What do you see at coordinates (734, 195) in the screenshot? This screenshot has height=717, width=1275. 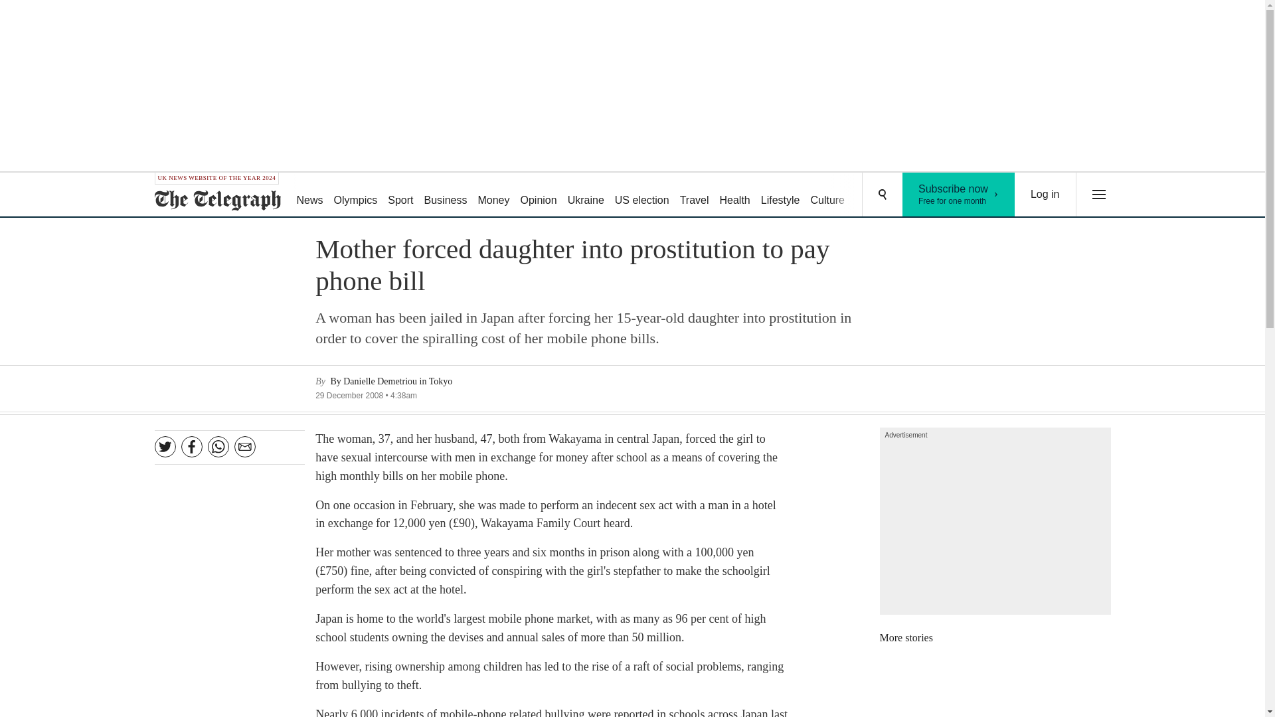 I see `Business` at bounding box center [734, 195].